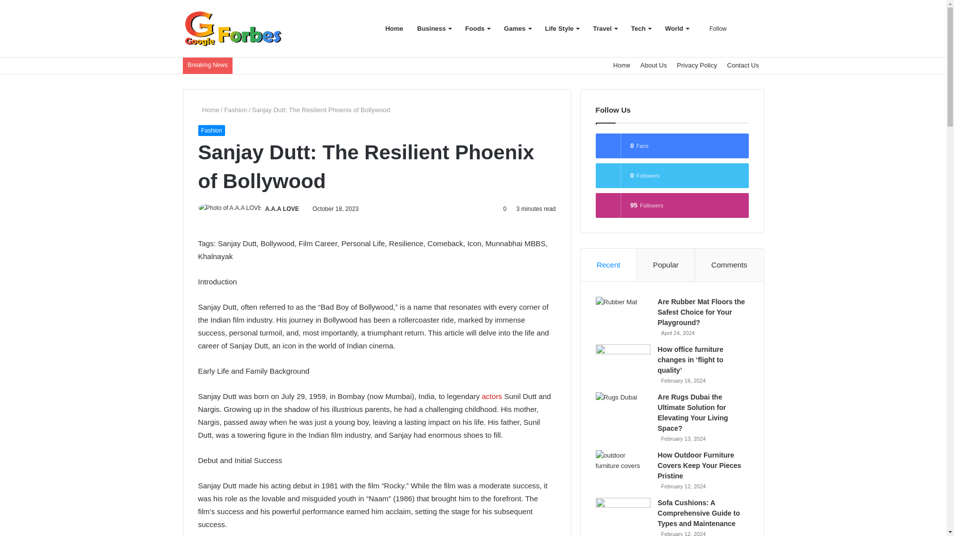  I want to click on actors, so click(492, 396).